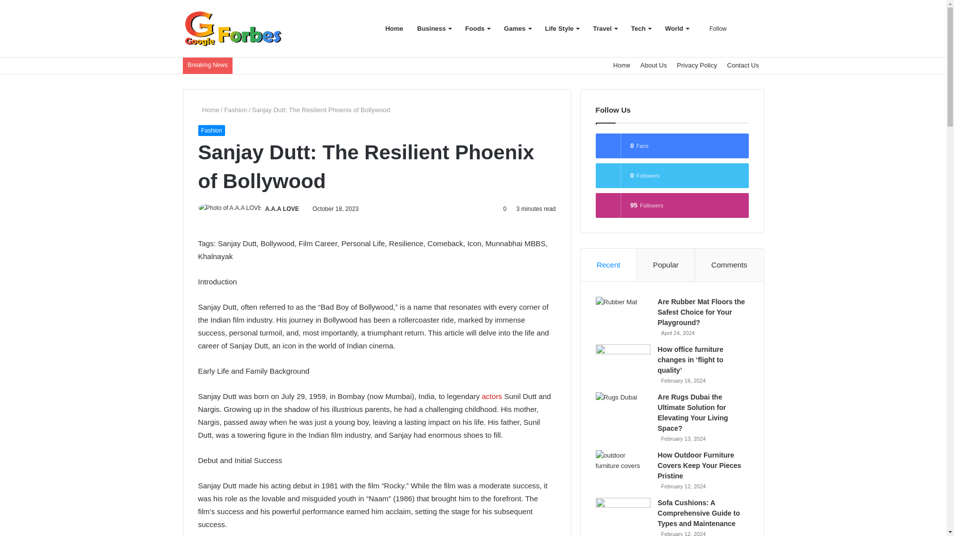  I want to click on actors, so click(492, 396).